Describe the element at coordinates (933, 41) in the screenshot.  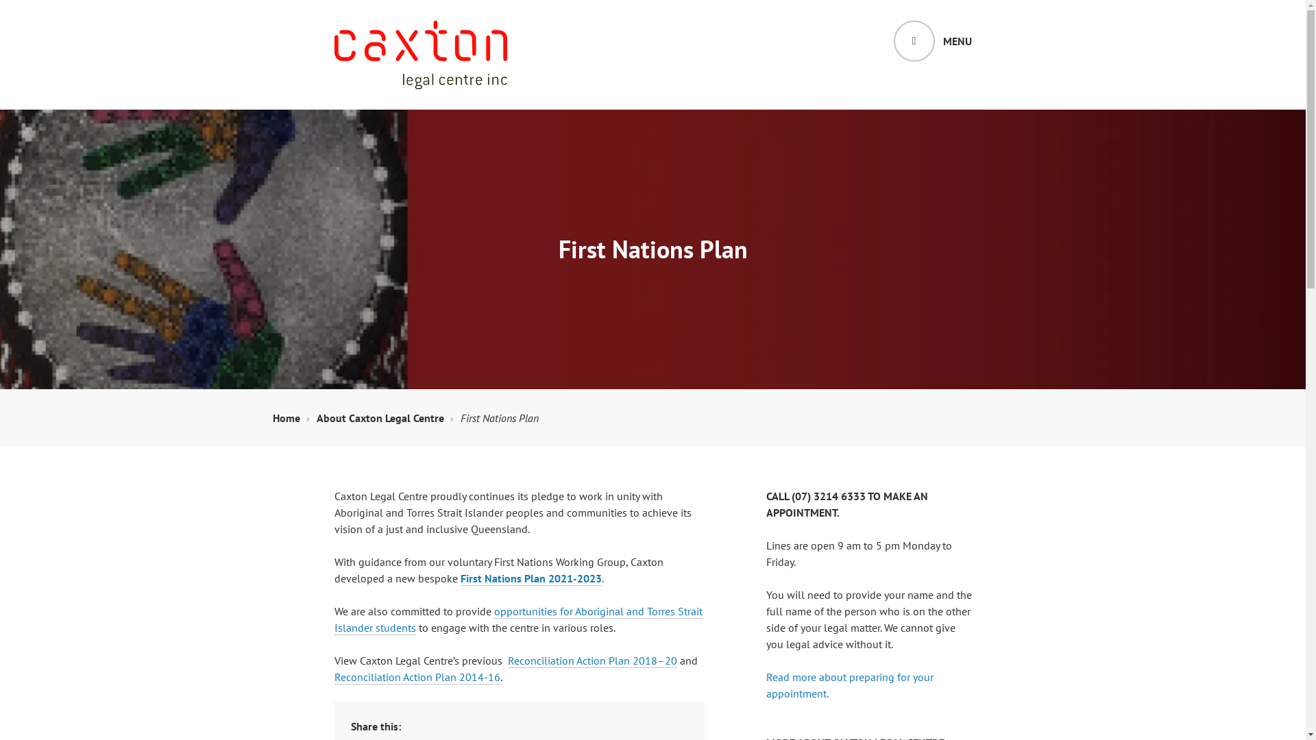
I see `MENU` at that location.